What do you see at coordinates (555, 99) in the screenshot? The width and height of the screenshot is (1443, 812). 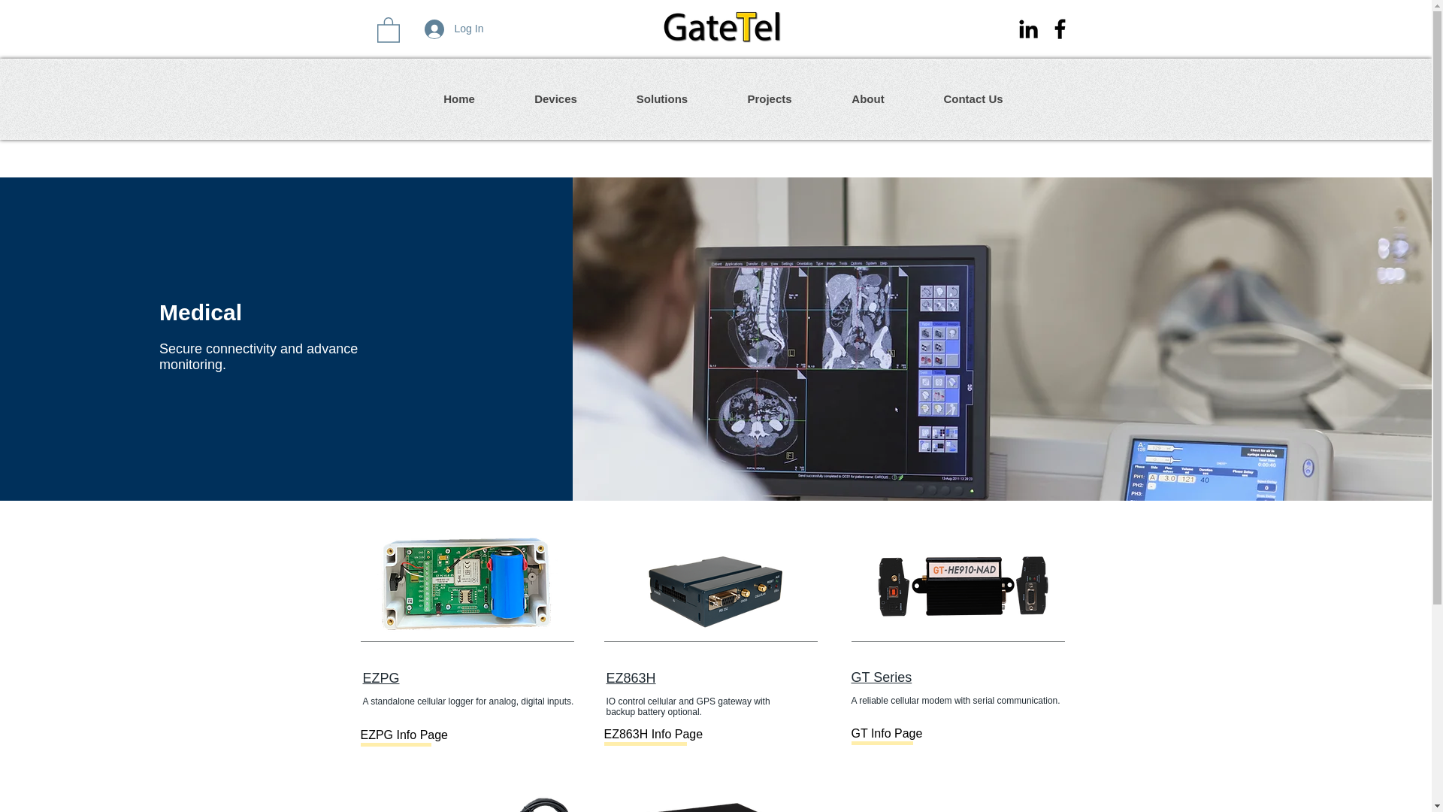 I see `Devices` at bounding box center [555, 99].